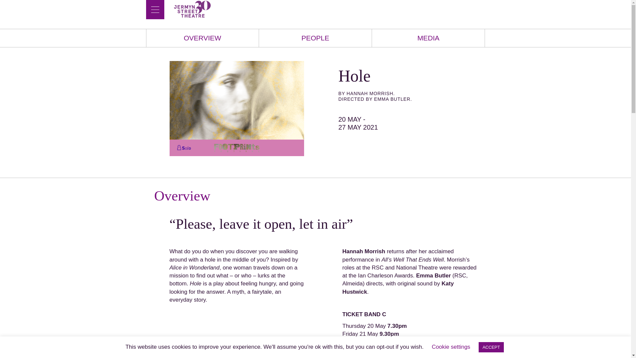 This screenshot has height=358, width=636. Describe the element at coordinates (428, 38) in the screenshot. I see `MEDIA` at that location.